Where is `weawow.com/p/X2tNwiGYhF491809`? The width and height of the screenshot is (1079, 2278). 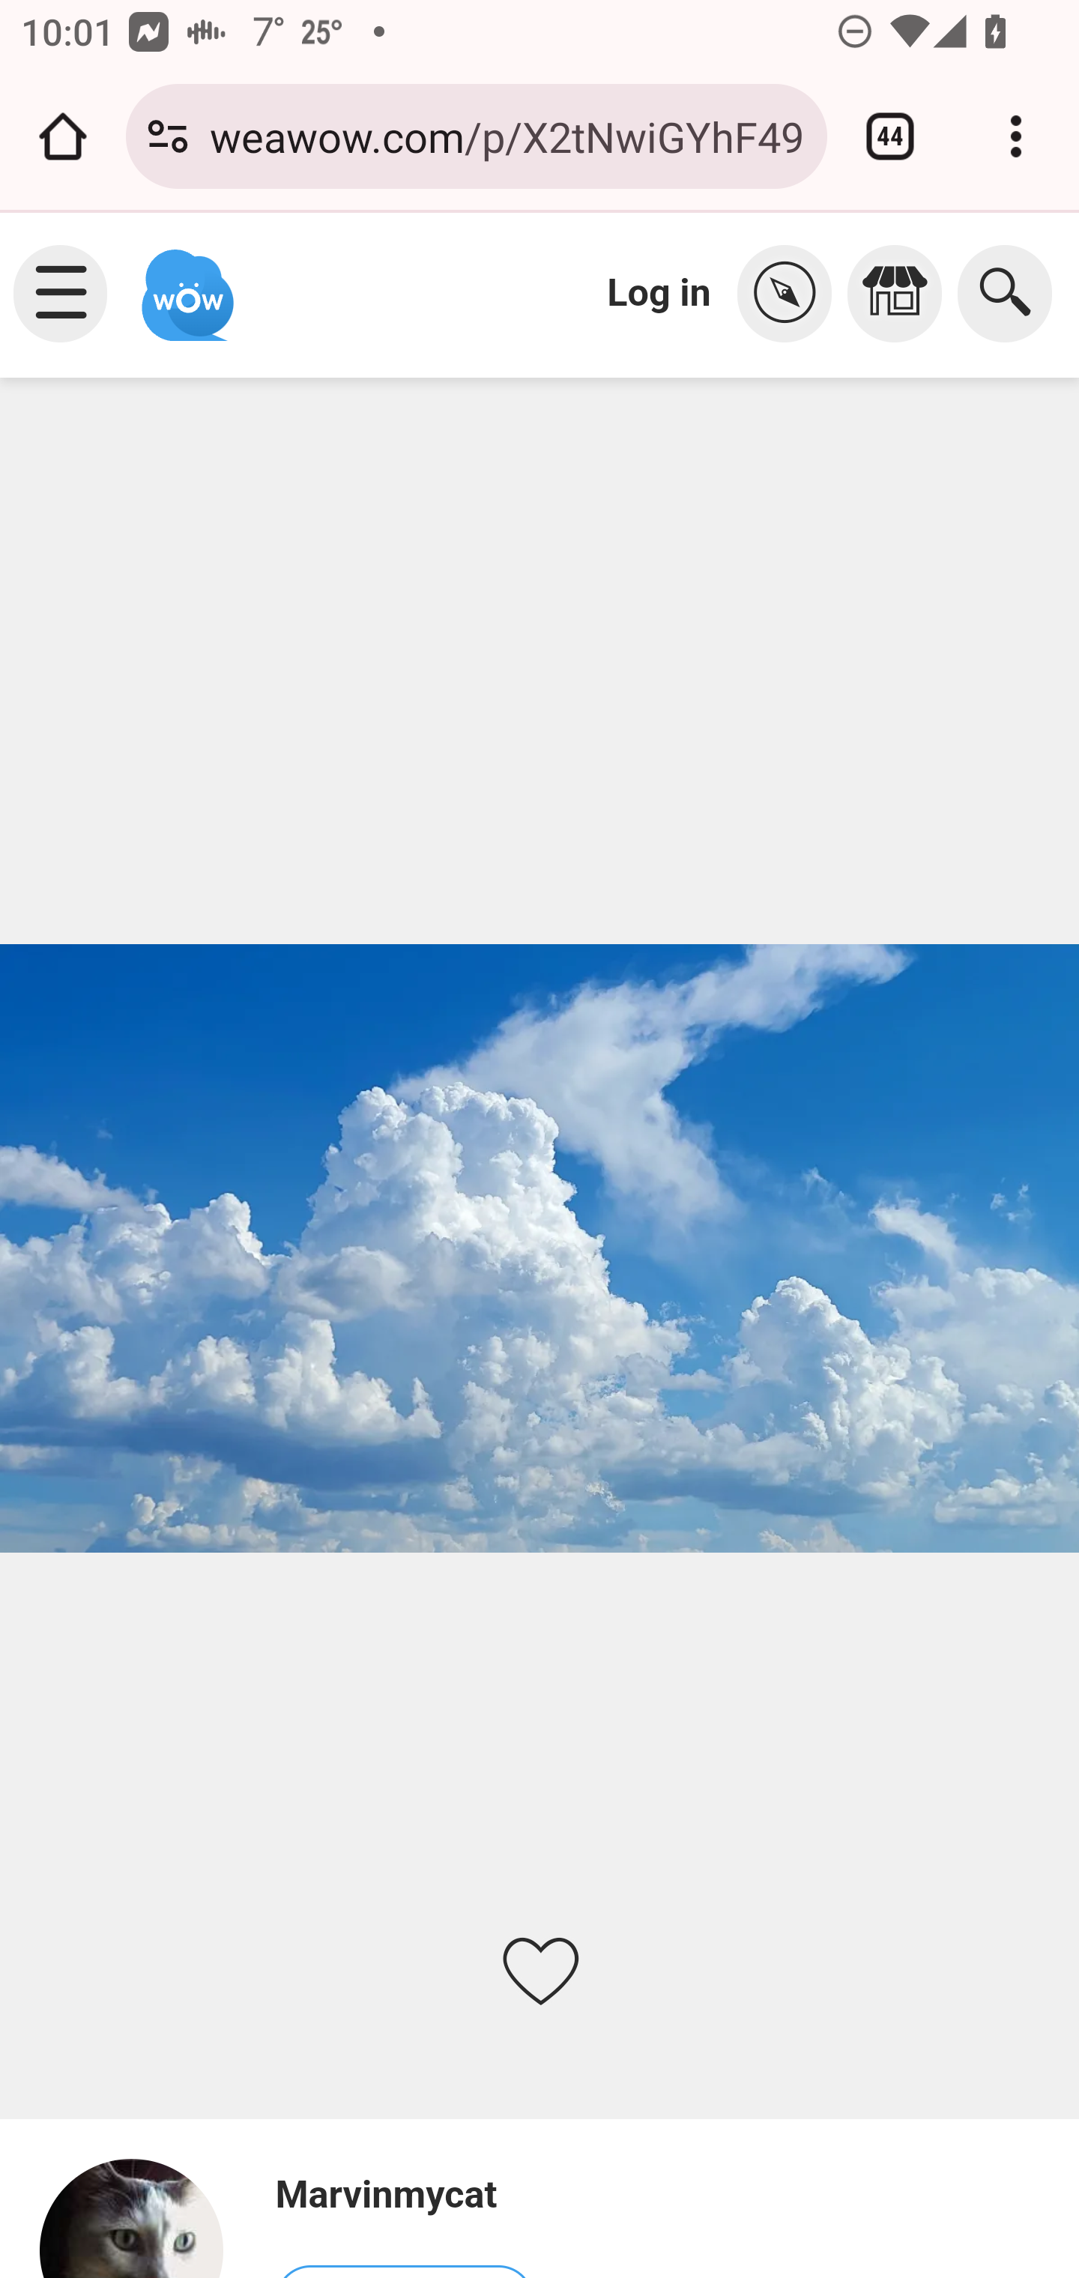
weawow.com/p/X2tNwiGYhF491809 is located at coordinates (507, 135).